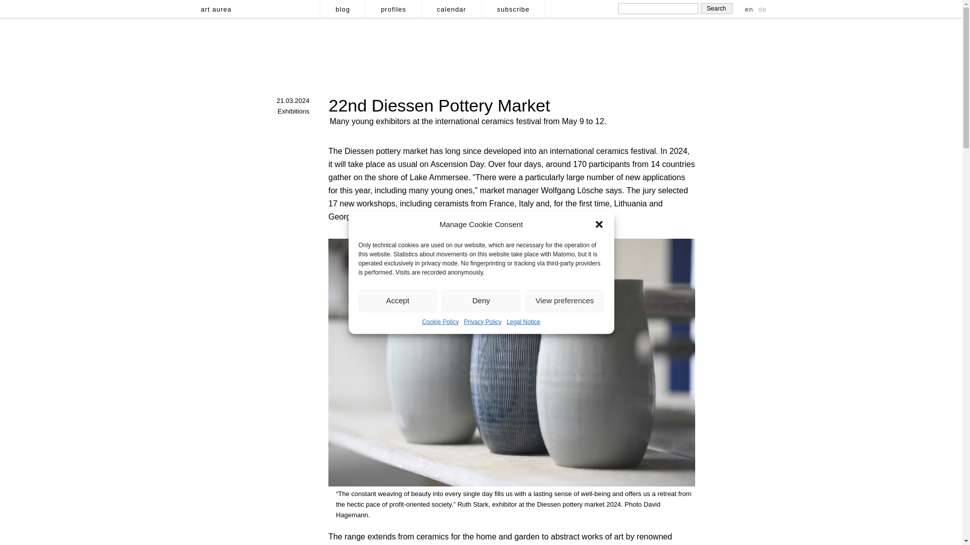  What do you see at coordinates (564, 300) in the screenshot?
I see `View preferences` at bounding box center [564, 300].